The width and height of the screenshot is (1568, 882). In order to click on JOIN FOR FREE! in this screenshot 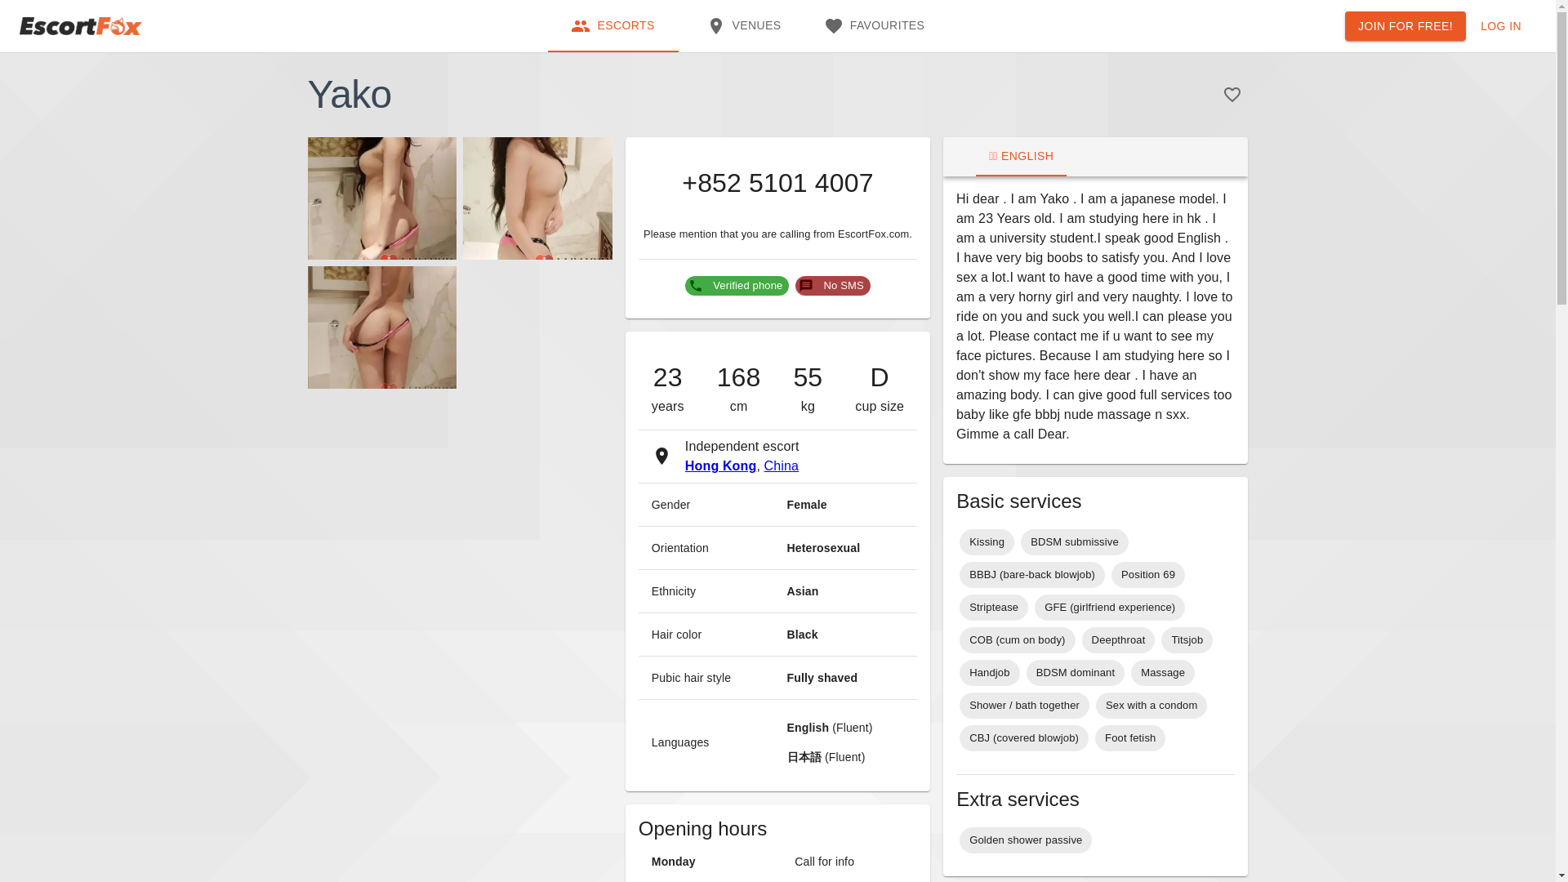, I will do `click(994, 608)`.